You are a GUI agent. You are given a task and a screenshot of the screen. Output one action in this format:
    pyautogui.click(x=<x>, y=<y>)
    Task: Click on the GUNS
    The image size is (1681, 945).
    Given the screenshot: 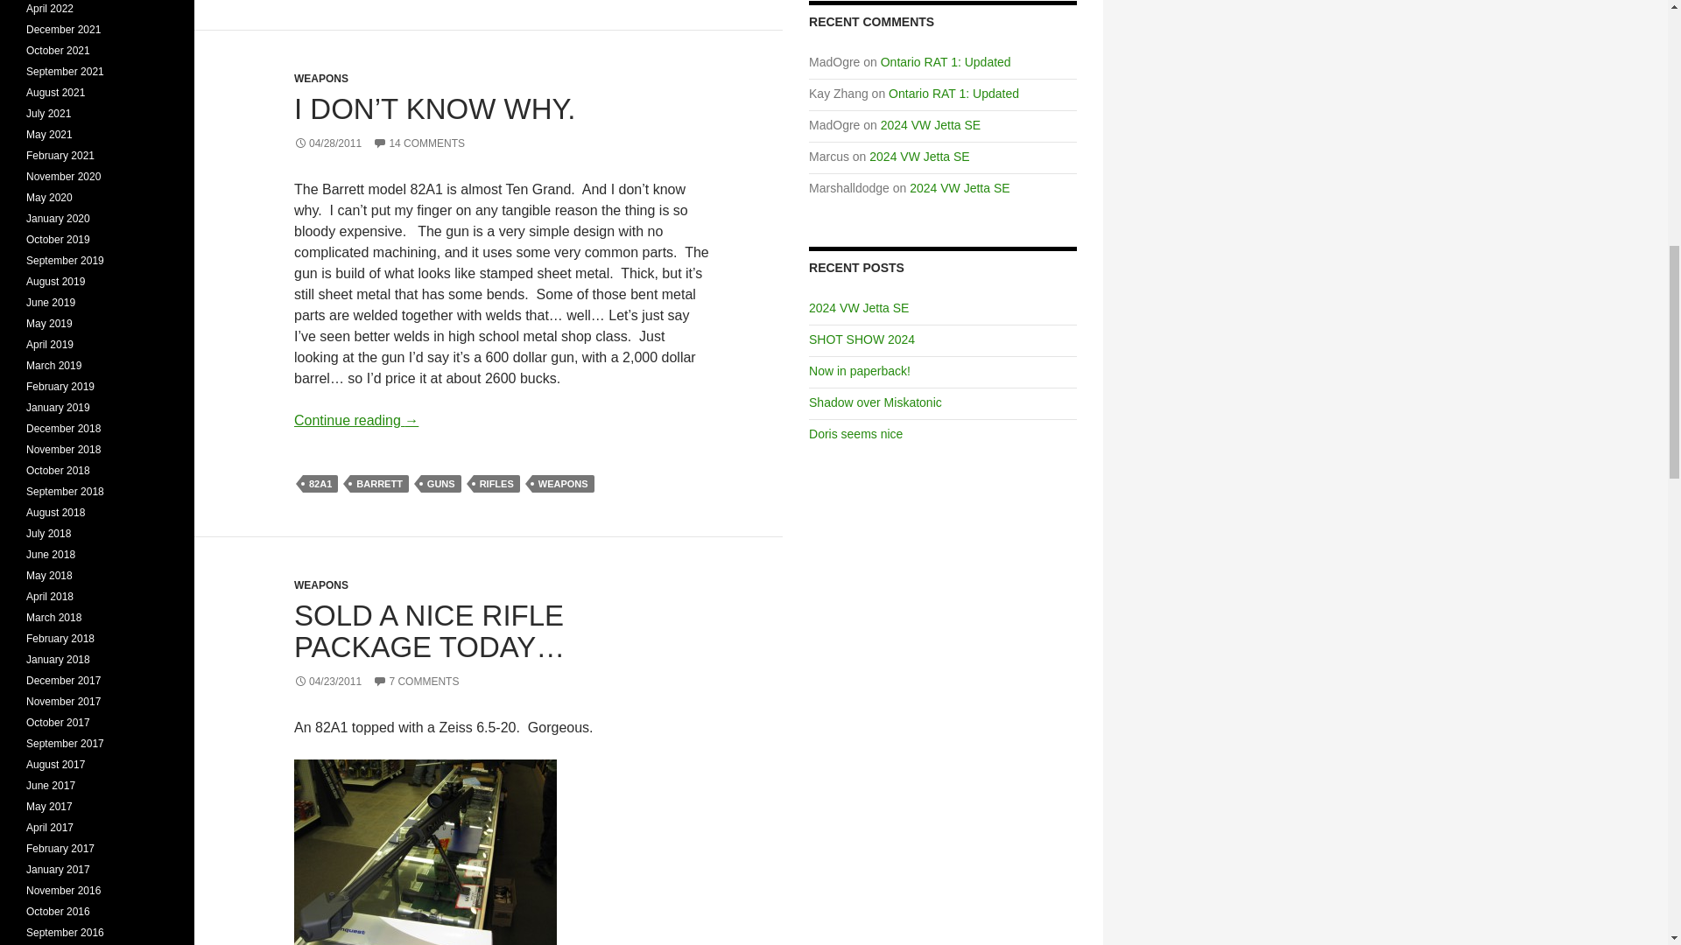 What is the action you would take?
    pyautogui.click(x=441, y=483)
    